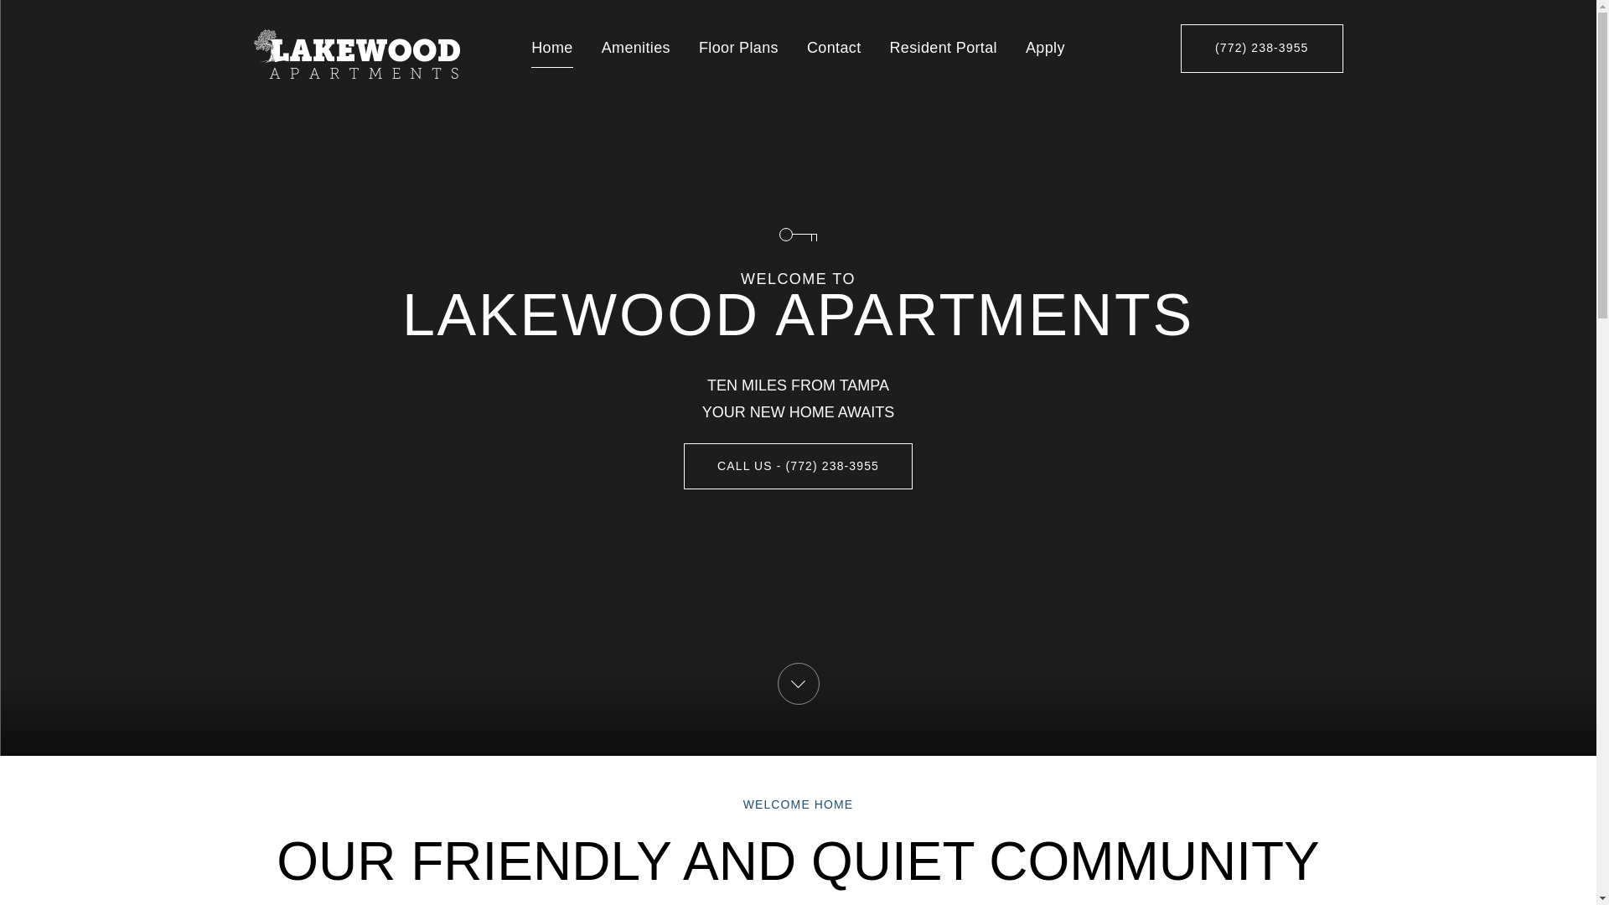 Image resolution: width=1609 pixels, height=905 pixels. I want to click on Contact, so click(834, 49).